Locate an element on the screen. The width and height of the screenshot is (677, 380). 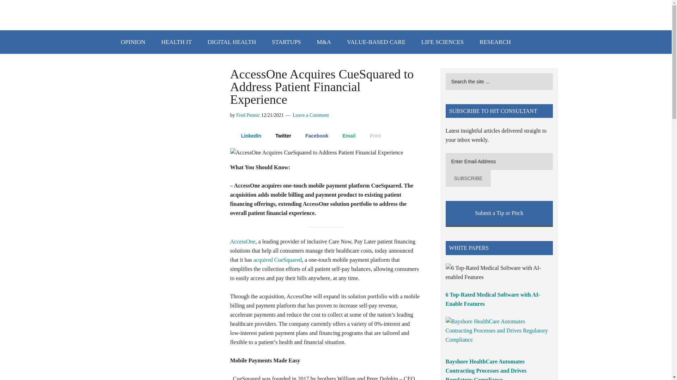
Subscribe is located at coordinates (468, 178).